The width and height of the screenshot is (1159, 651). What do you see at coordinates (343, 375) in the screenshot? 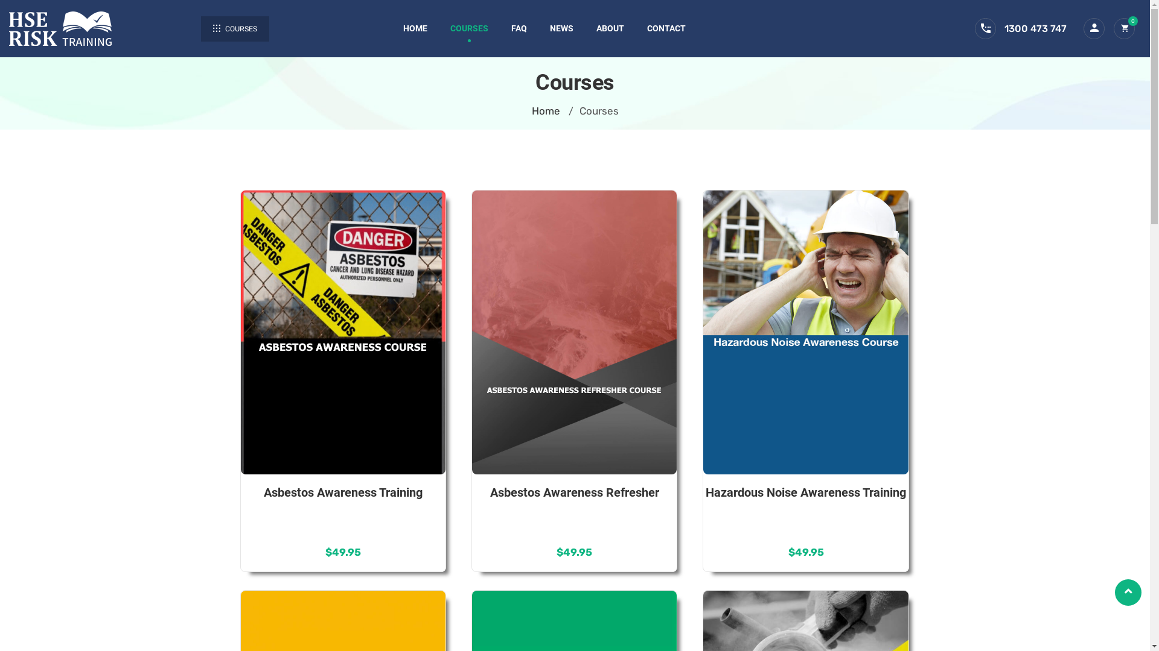
I see `Asbestos Awareness Training
$49.95` at bounding box center [343, 375].